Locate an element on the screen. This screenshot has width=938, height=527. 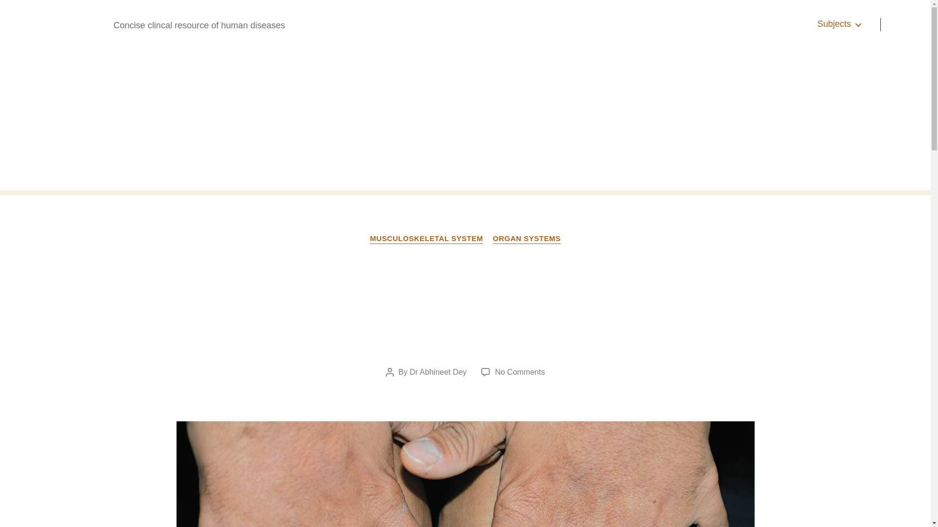
Subjects is located at coordinates (839, 24).